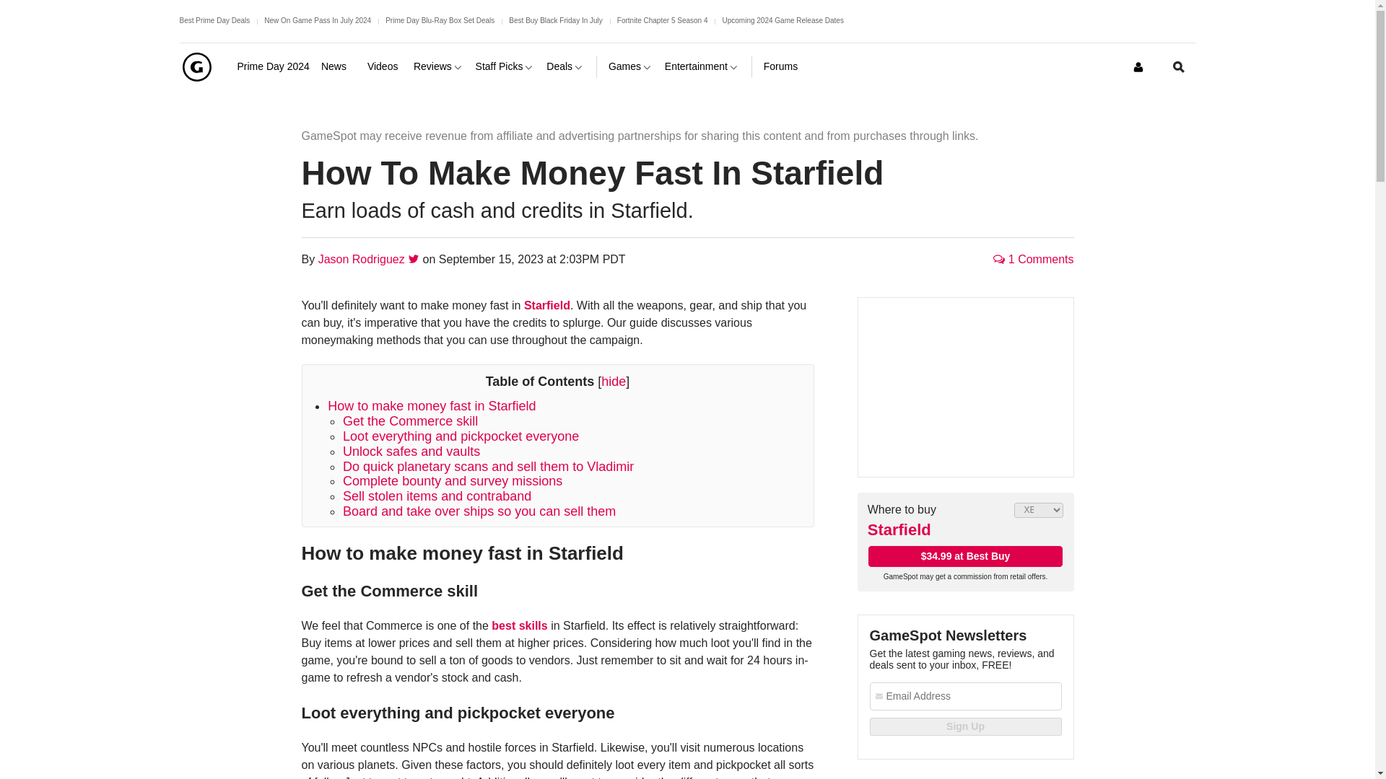  I want to click on Fortnite Chapter 5 Season 4, so click(663, 20).